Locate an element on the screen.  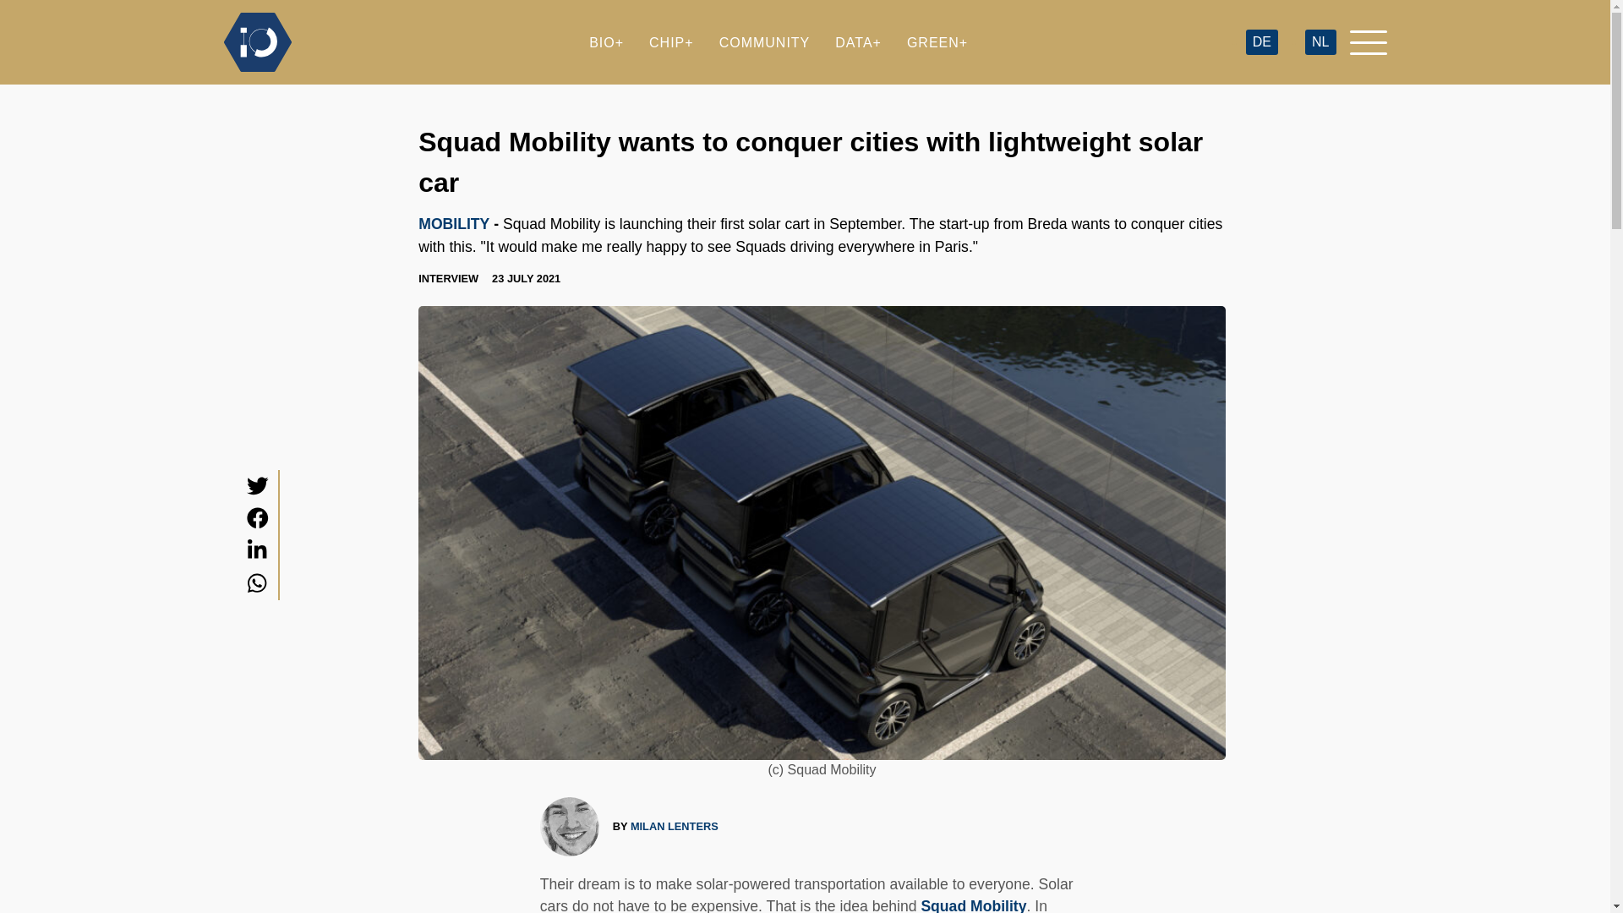
DE is located at coordinates (1261, 42).